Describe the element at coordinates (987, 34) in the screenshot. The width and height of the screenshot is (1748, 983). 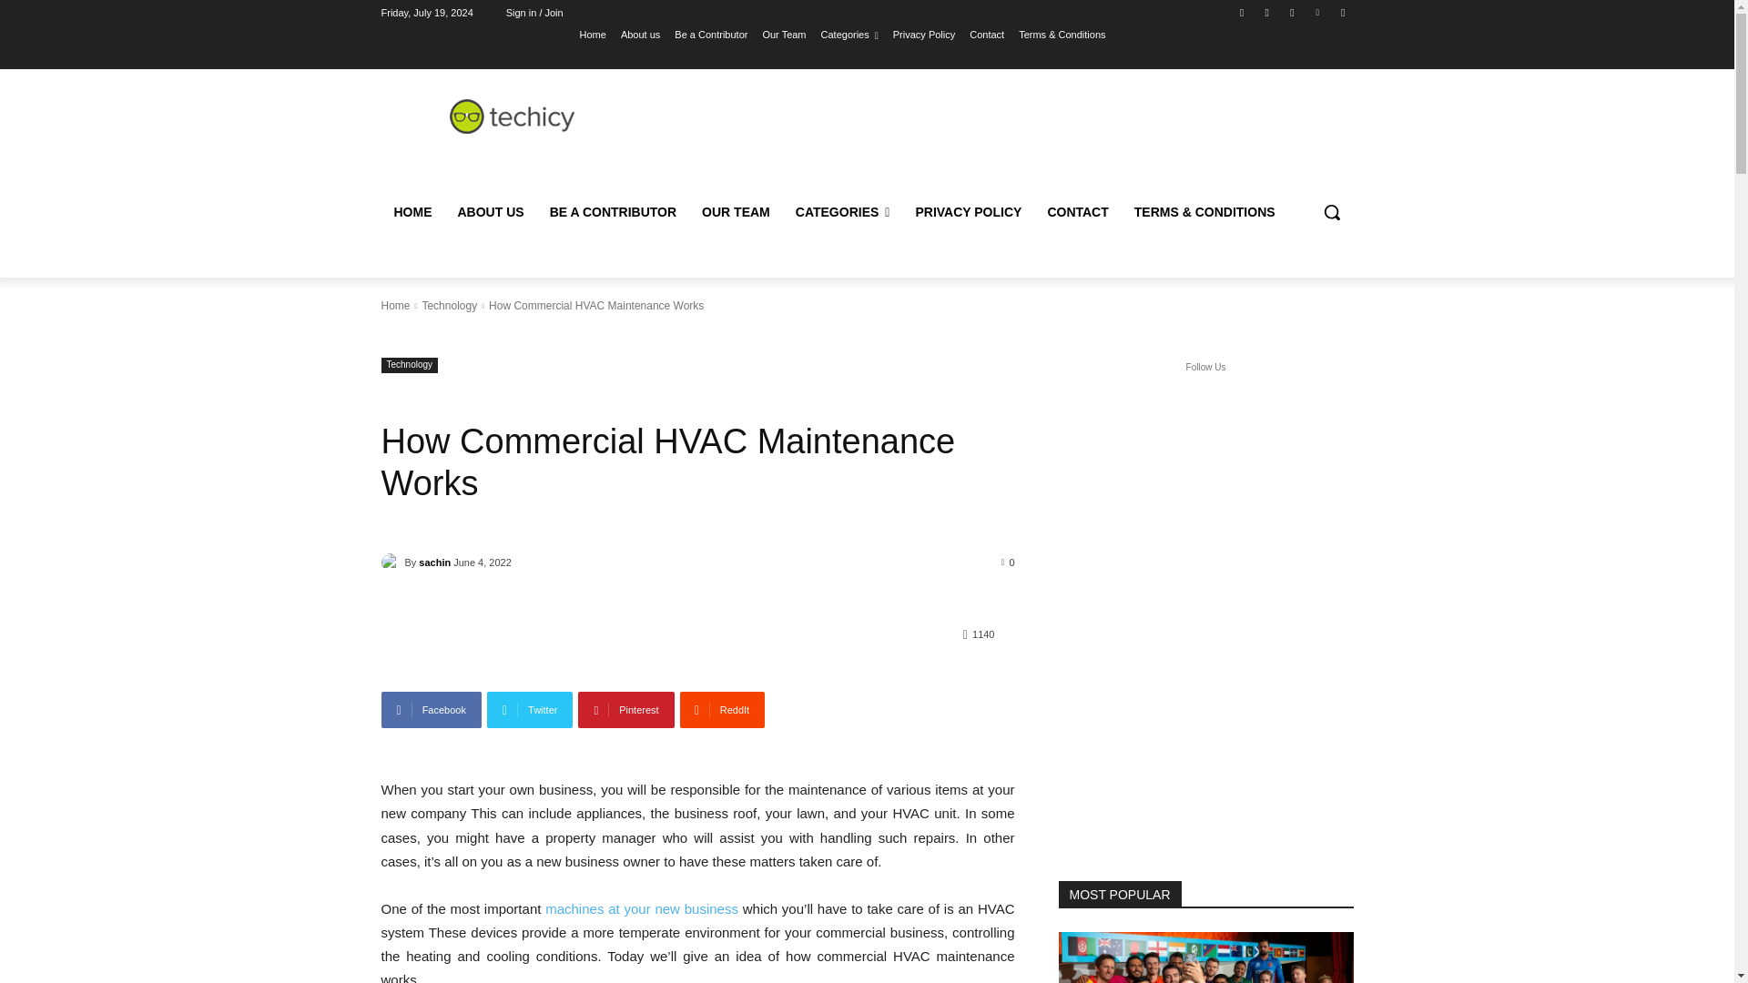
I see `Contact` at that location.